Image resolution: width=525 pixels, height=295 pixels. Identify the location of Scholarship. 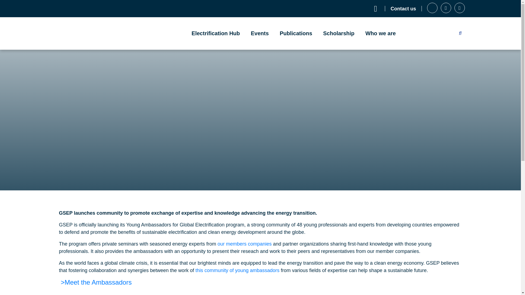
(339, 33).